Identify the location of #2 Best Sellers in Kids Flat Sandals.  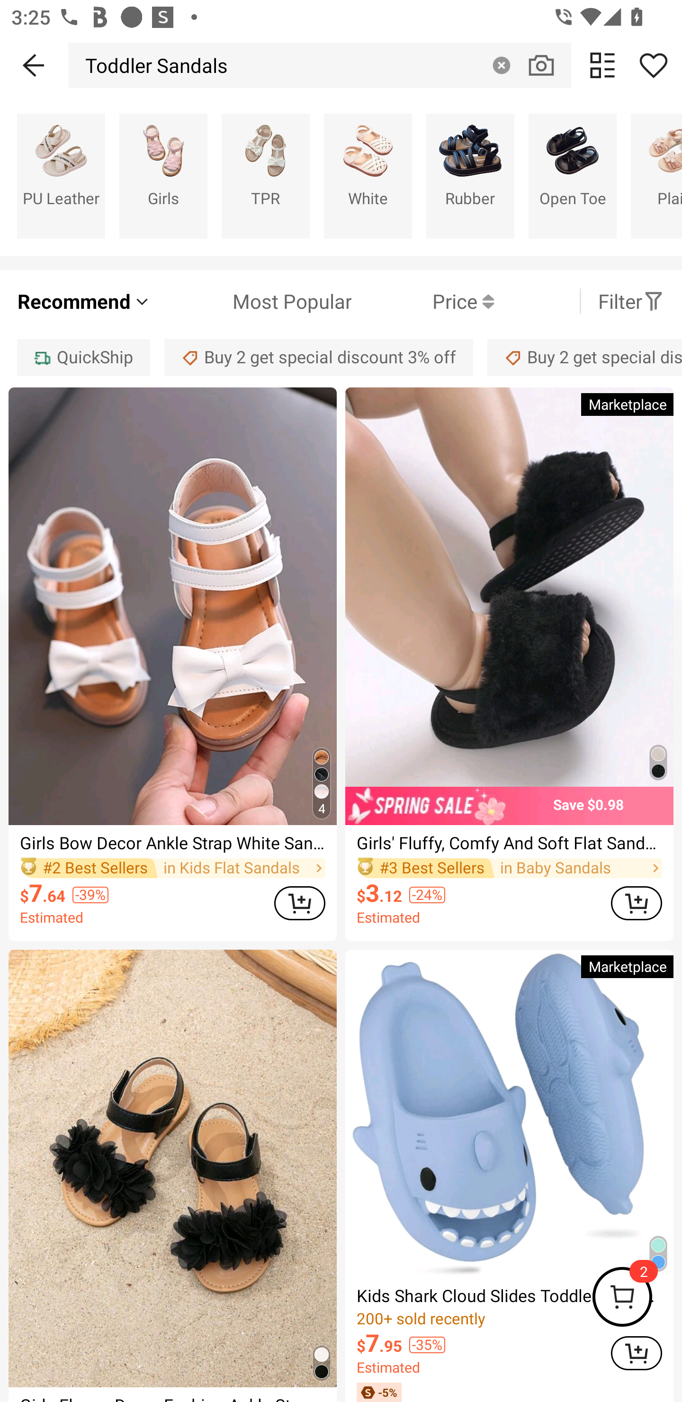
(172, 868).